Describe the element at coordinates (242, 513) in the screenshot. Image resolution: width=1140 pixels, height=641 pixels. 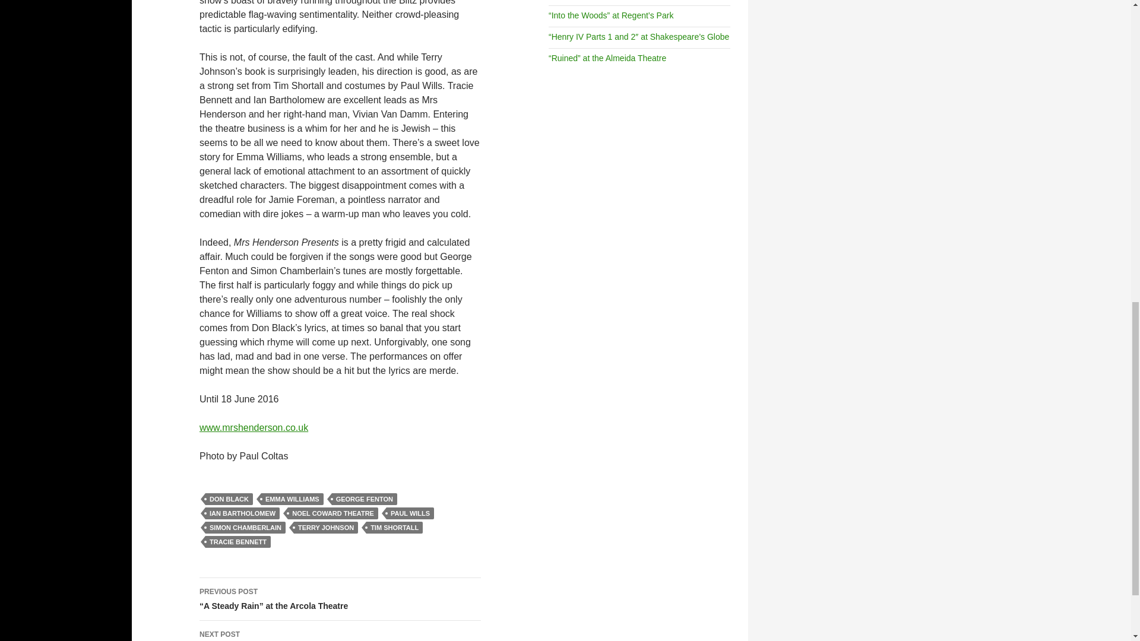
I see `IAN BARTHOLOMEW` at that location.